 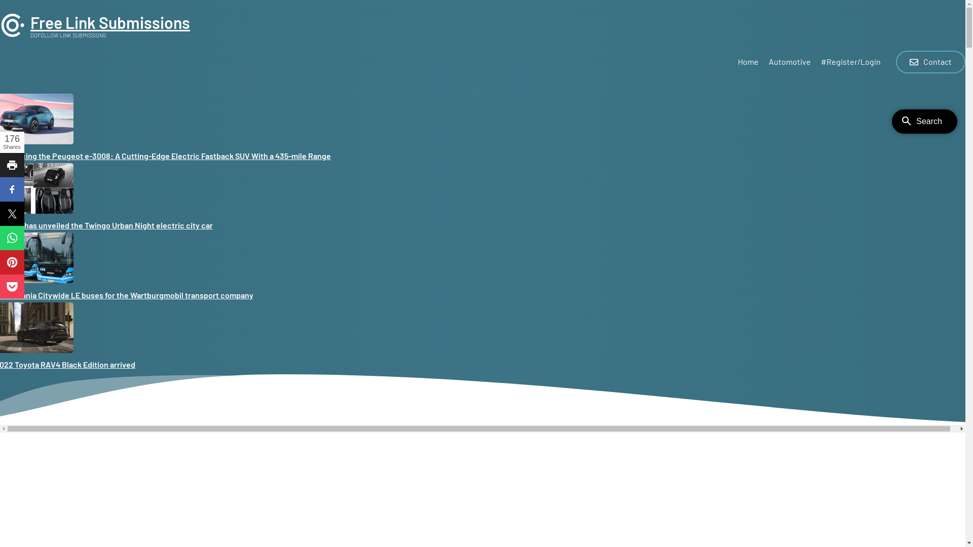 What do you see at coordinates (851, 64) in the screenshot?
I see `#Register/Login` at bounding box center [851, 64].